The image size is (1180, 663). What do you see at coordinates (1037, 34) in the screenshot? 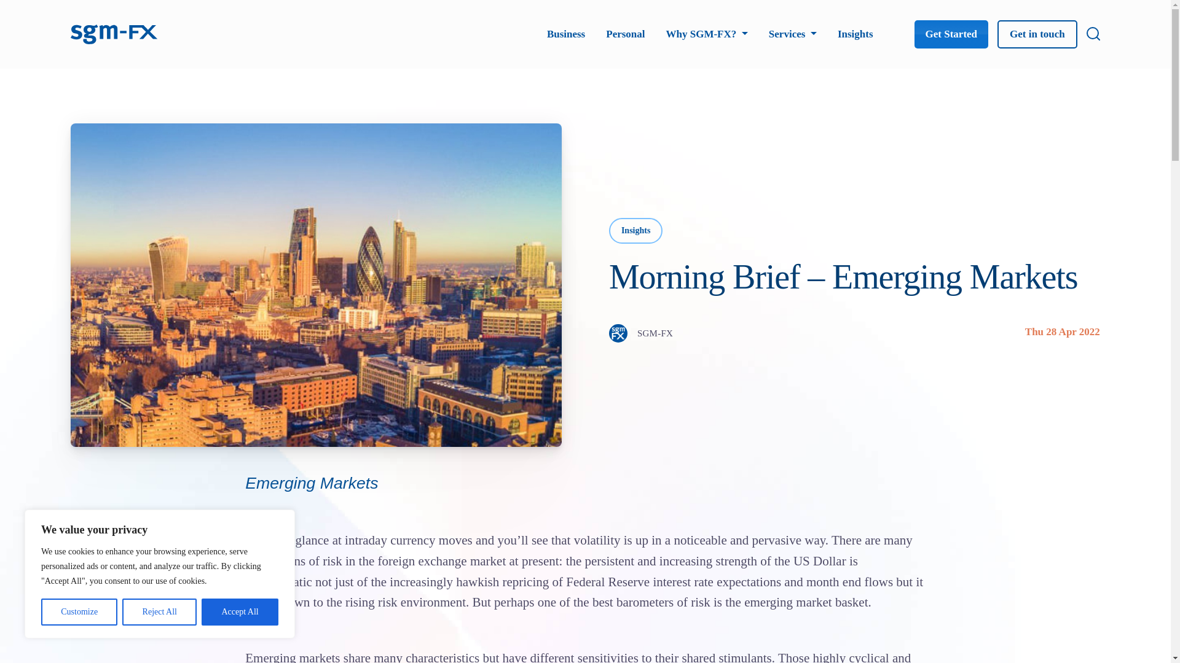
I see `Get in touch` at bounding box center [1037, 34].